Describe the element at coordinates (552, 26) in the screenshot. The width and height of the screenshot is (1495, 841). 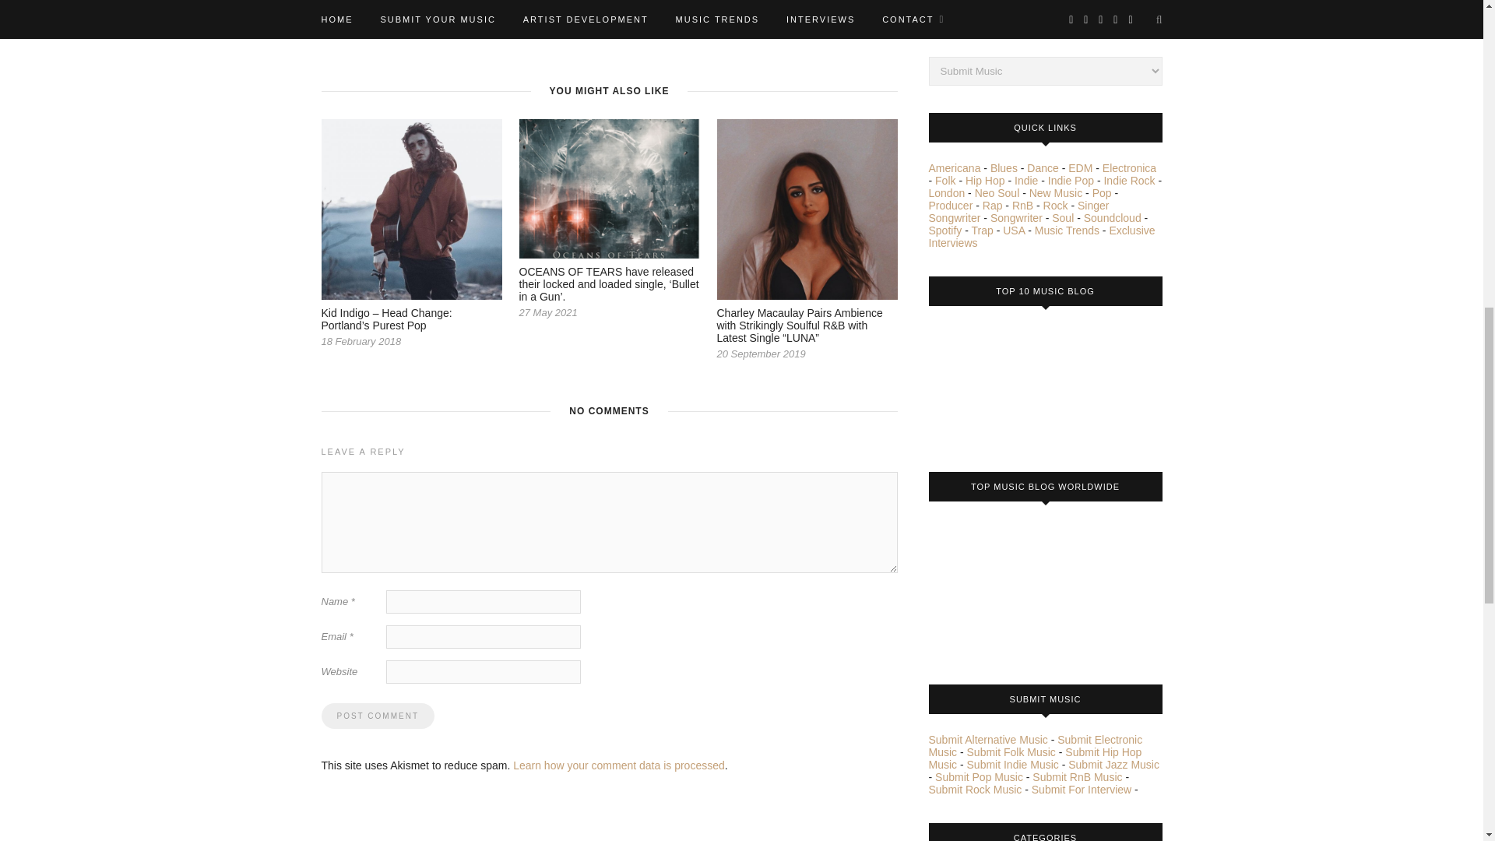
I see `HYPER POP` at that location.